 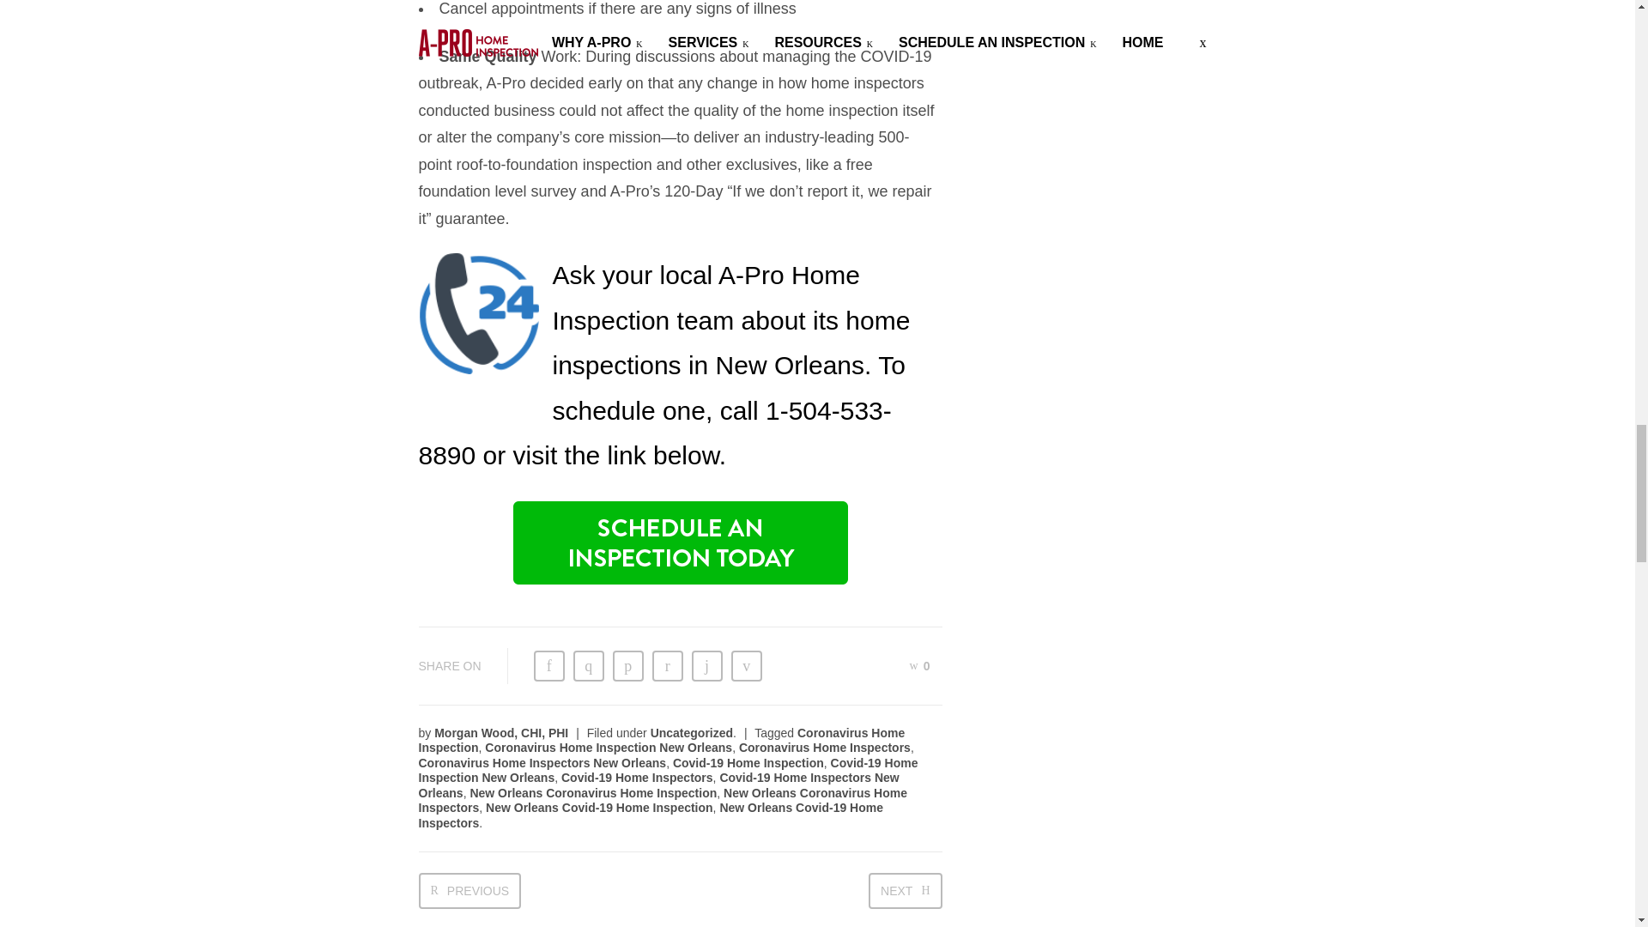 I want to click on Coronavirus Home Inspectors New Orleans, so click(x=542, y=763).